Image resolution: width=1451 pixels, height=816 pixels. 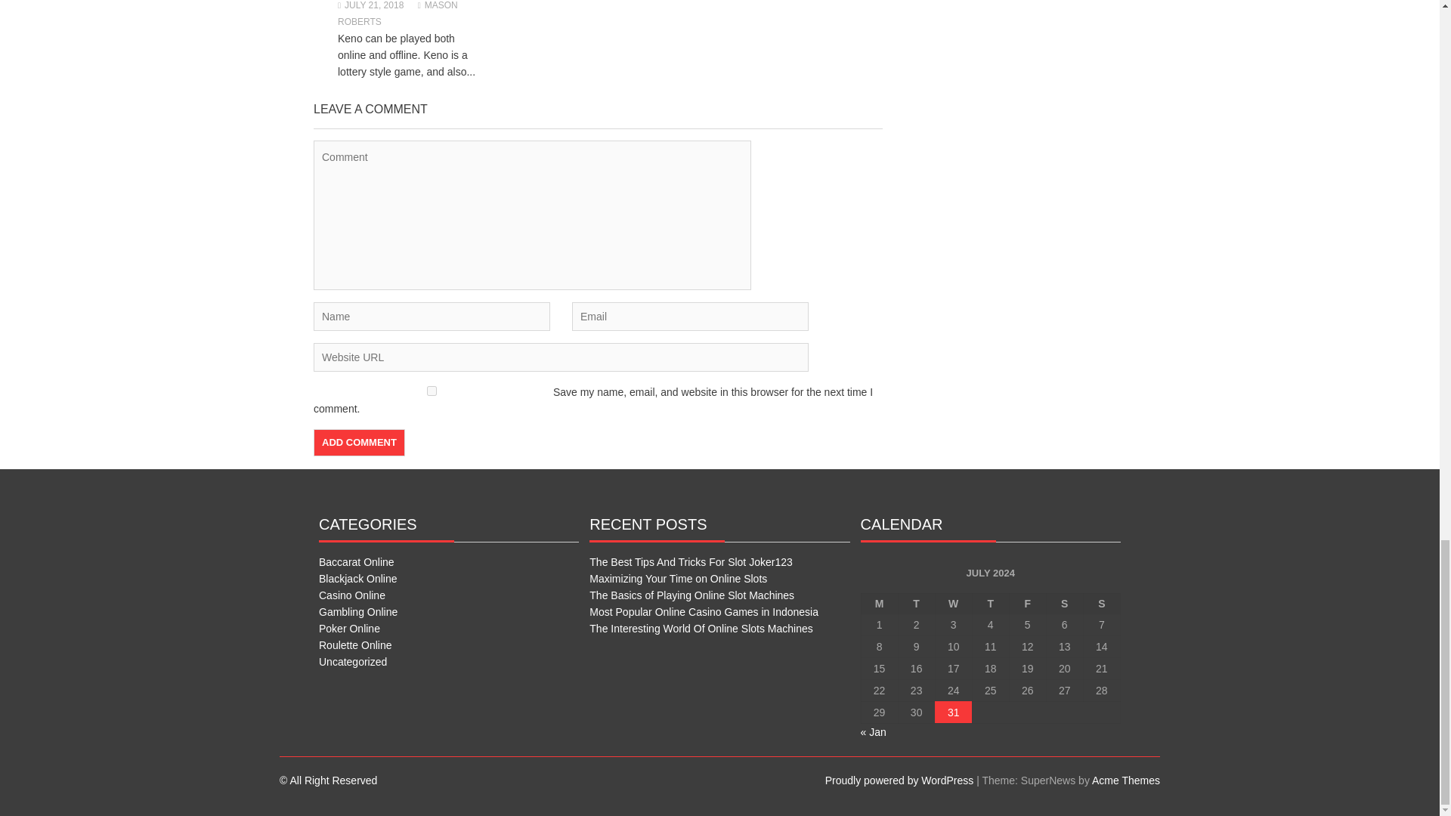 I want to click on Wednesday, so click(x=953, y=603).